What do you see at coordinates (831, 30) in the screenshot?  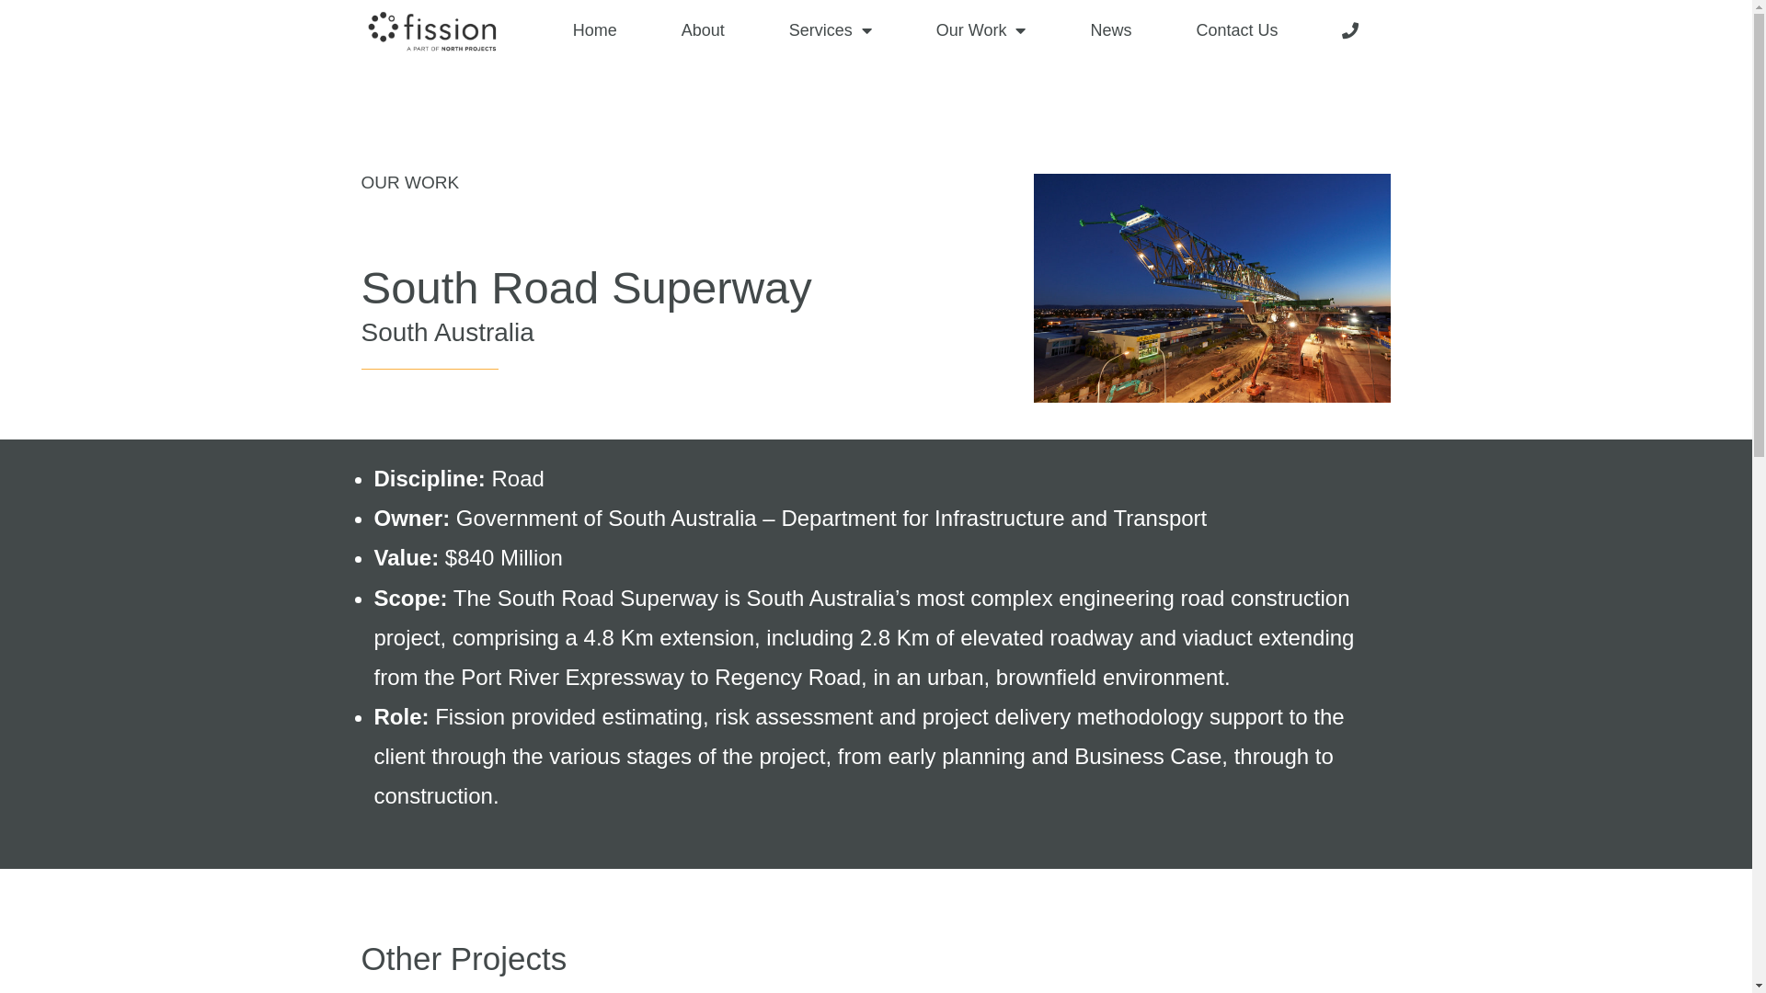 I see `Services` at bounding box center [831, 30].